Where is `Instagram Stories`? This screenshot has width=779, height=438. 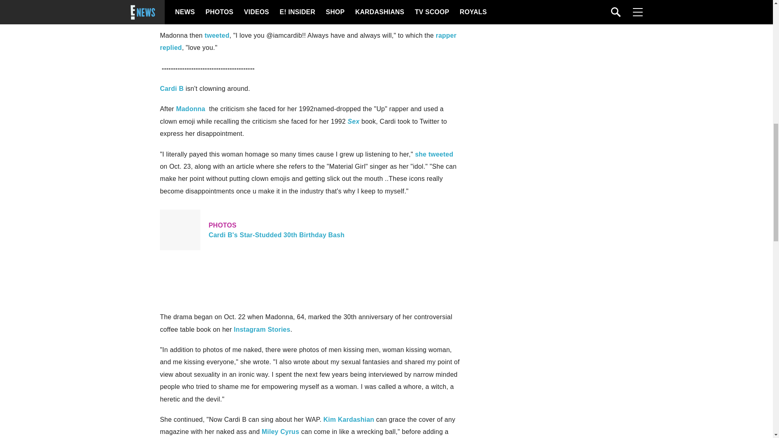 Instagram Stories is located at coordinates (262, 329).